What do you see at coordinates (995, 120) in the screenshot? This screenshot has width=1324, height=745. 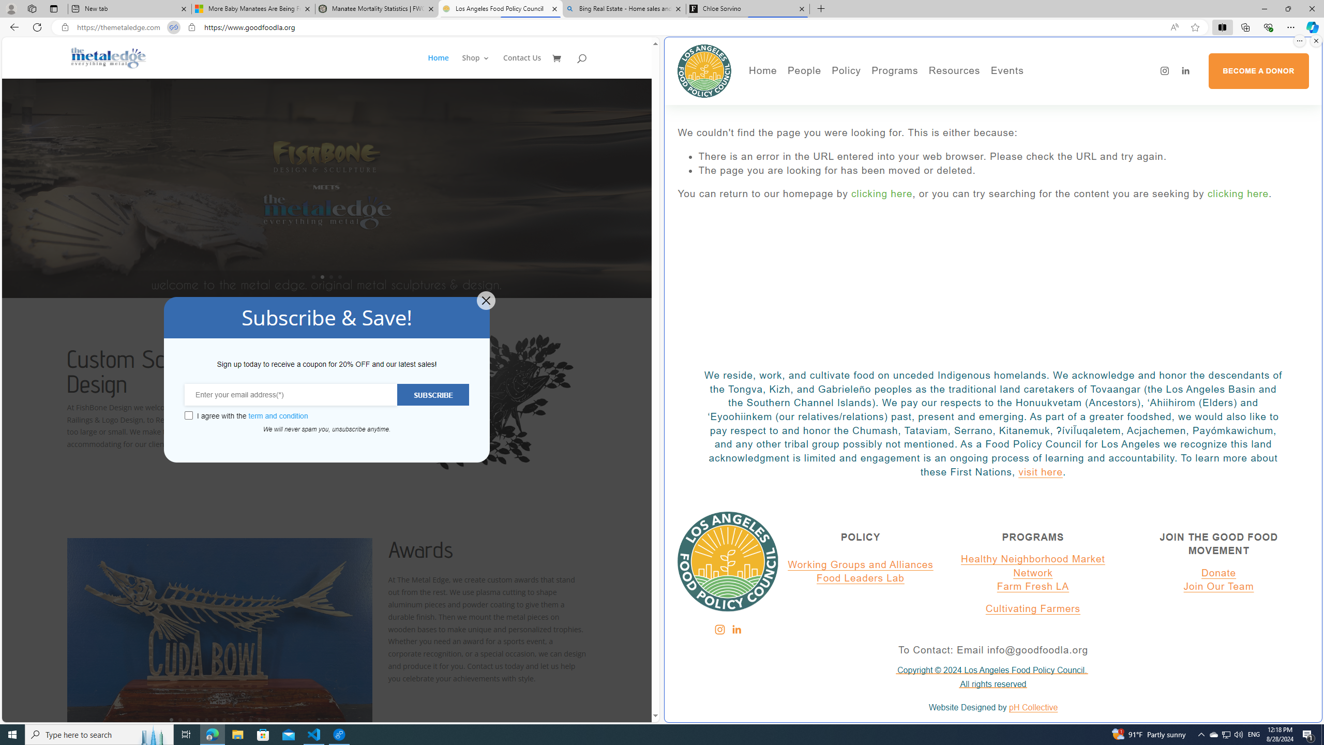 I see `Food Rescue Macro Grants` at bounding box center [995, 120].